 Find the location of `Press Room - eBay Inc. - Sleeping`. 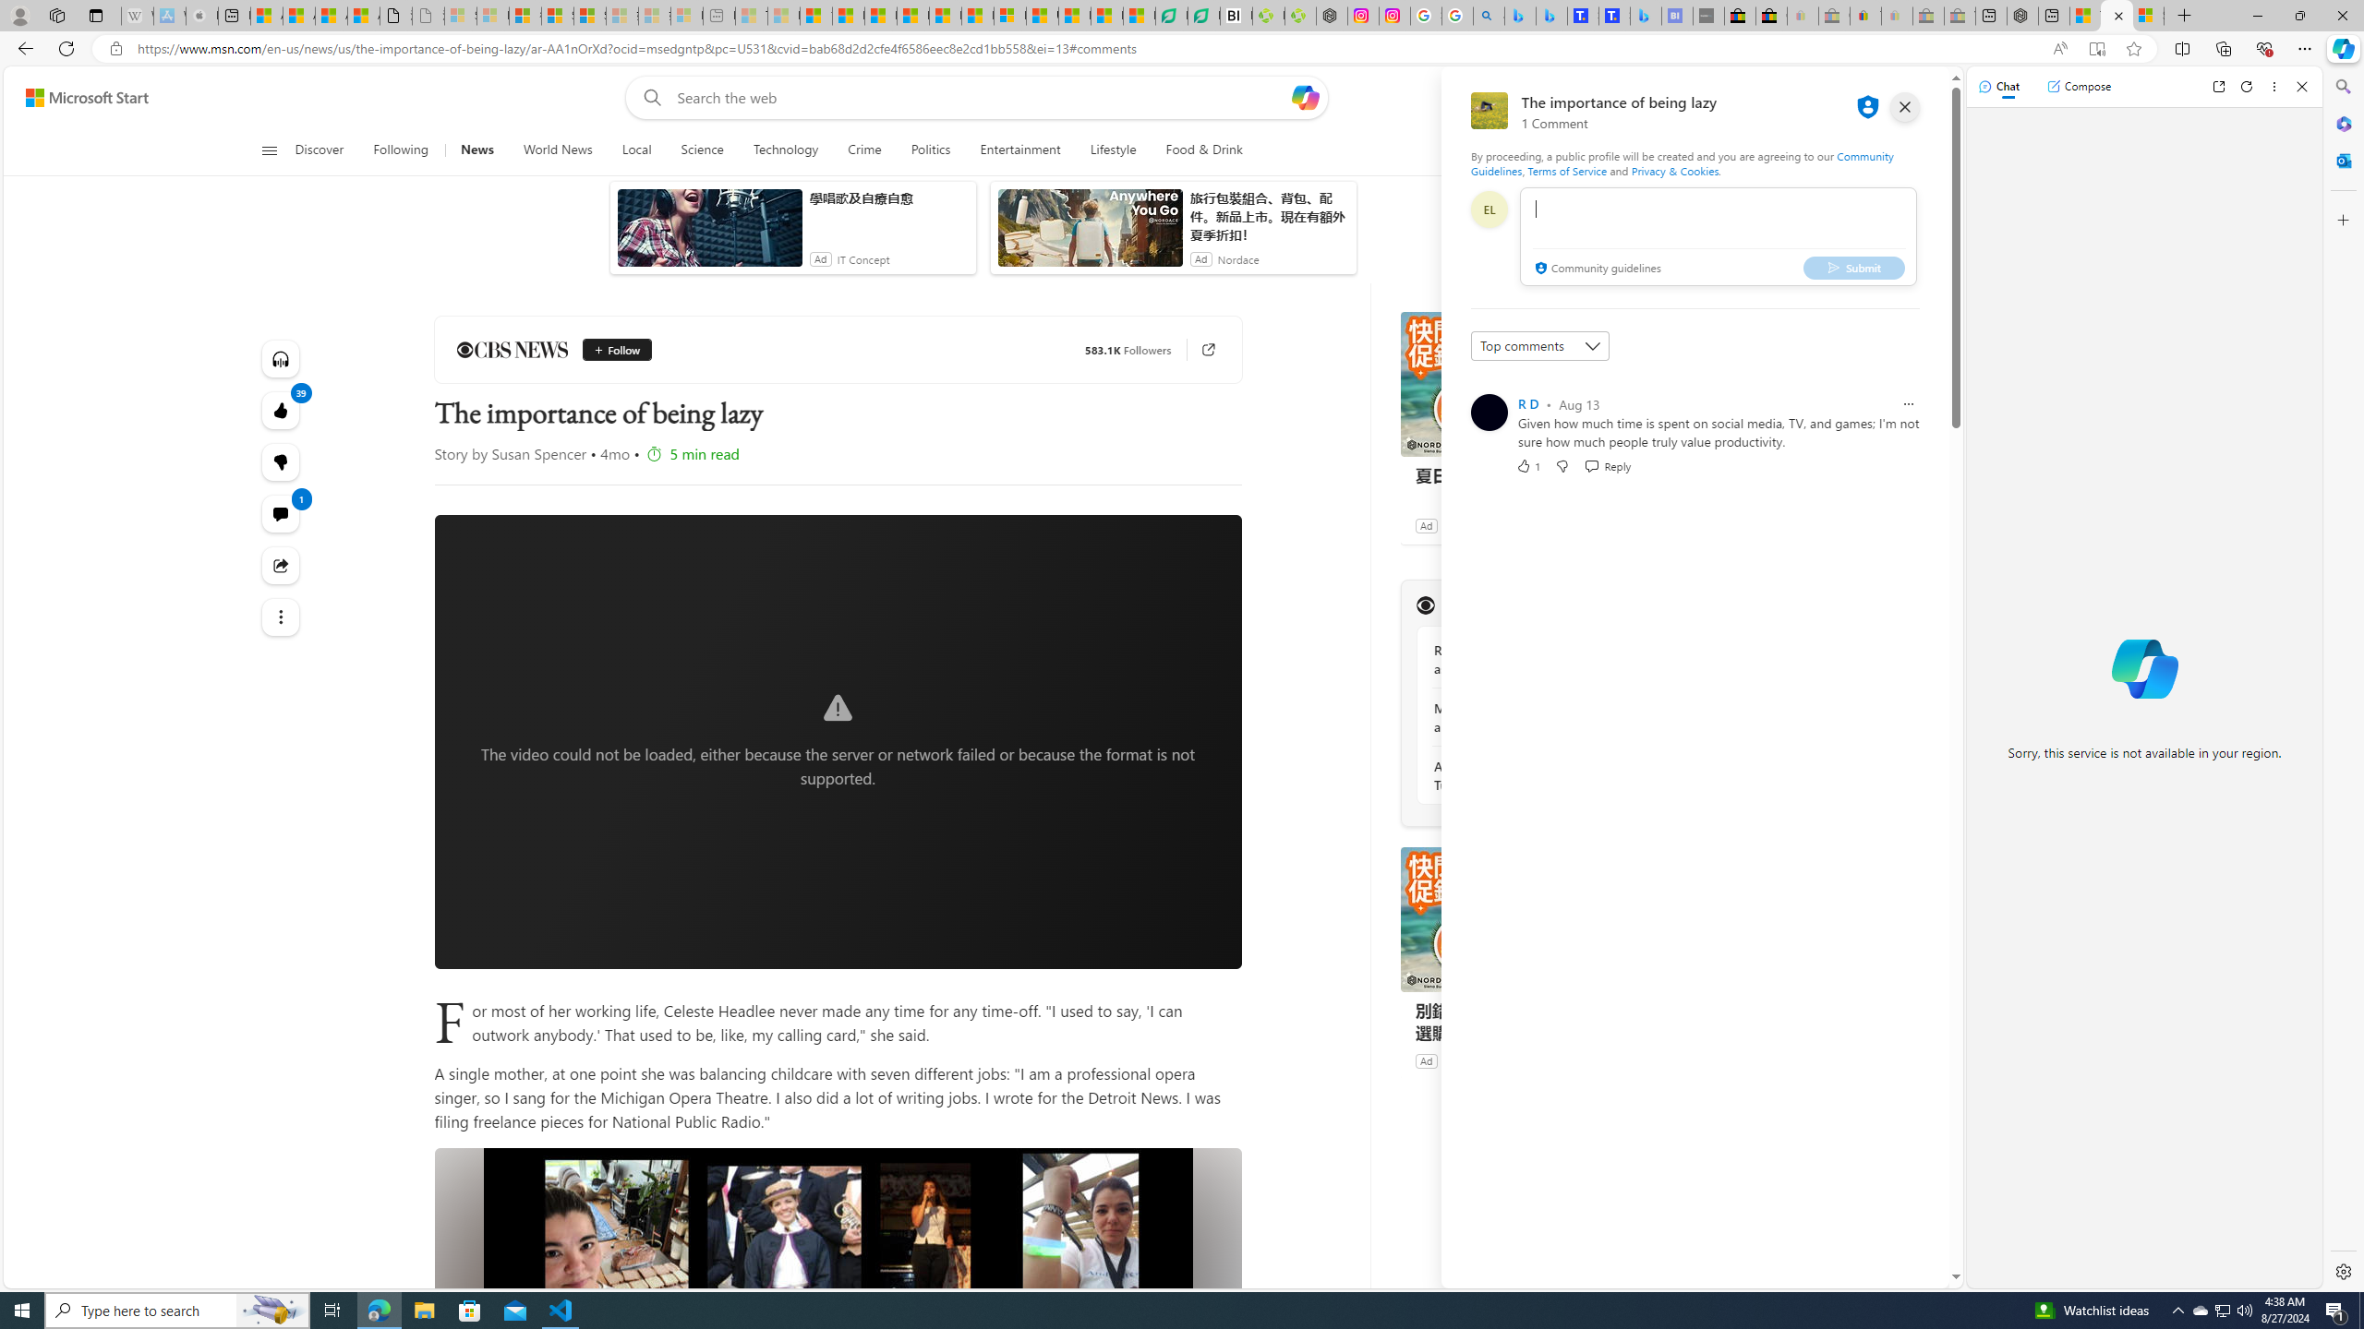

Press Room - eBay Inc. - Sleeping is located at coordinates (1928, 16).